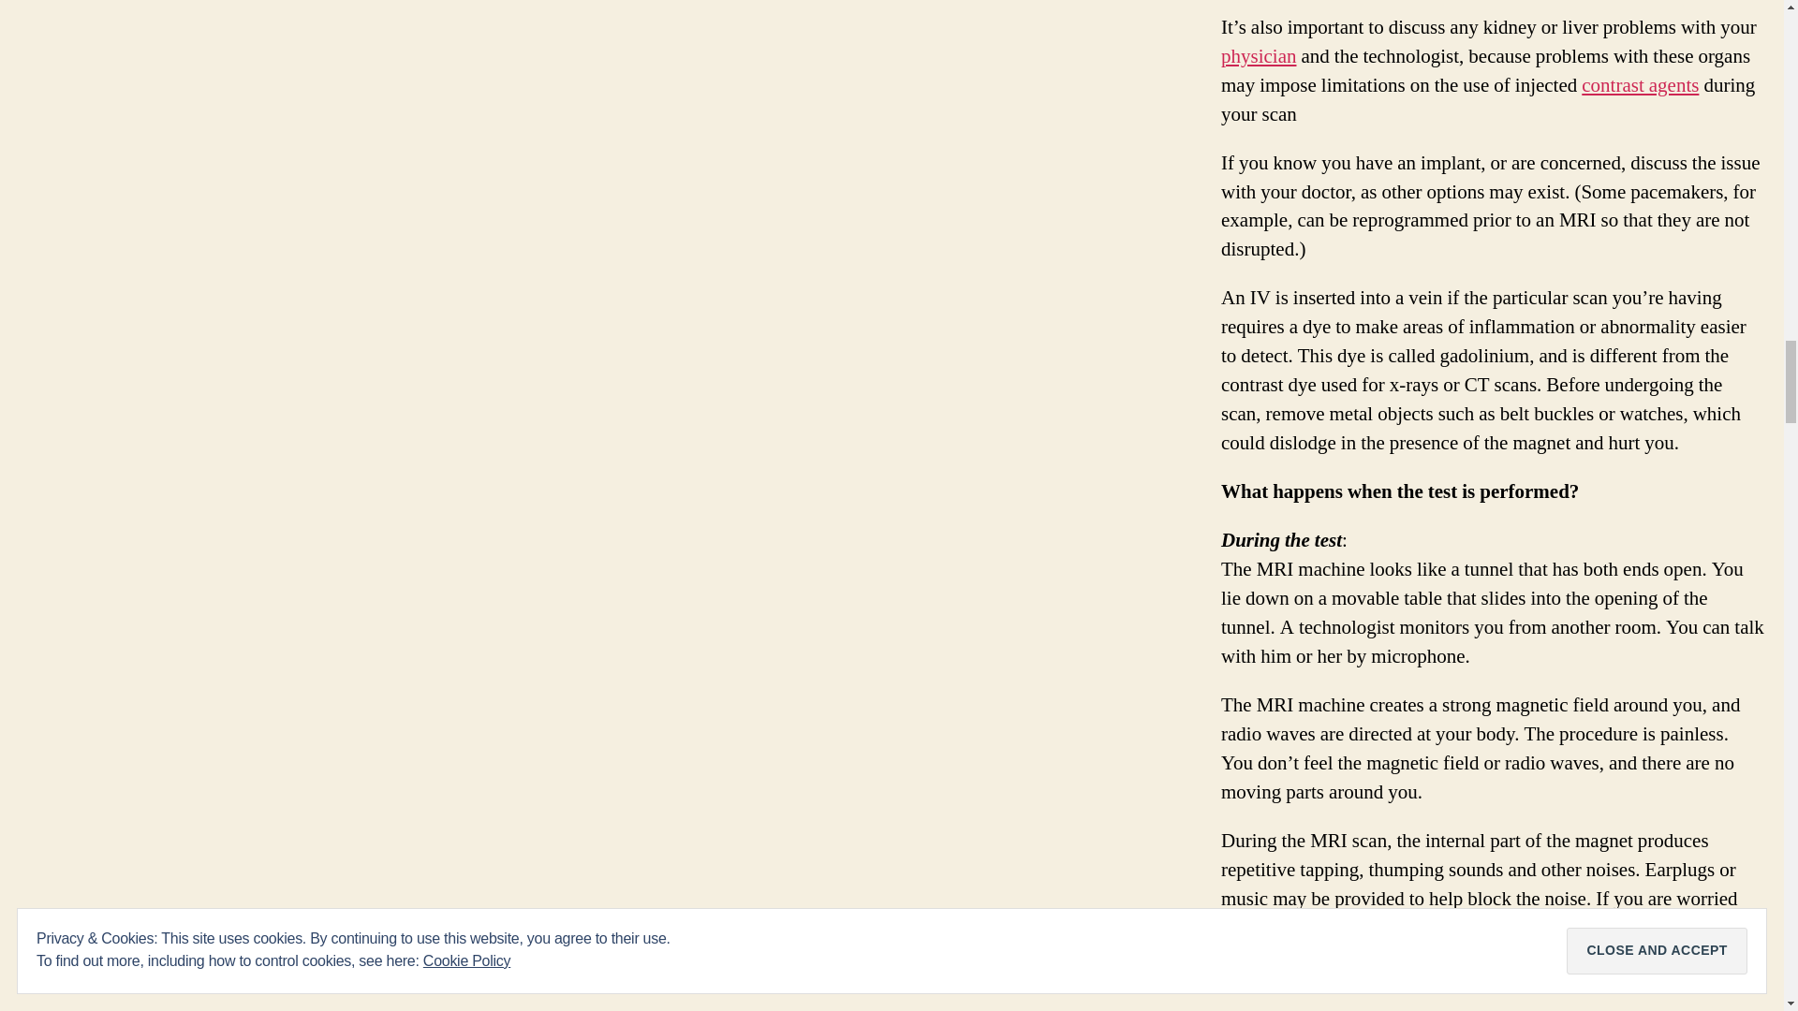 Image resolution: width=1798 pixels, height=1011 pixels. Describe the element at coordinates (1641, 84) in the screenshot. I see `contrast agents` at that location.